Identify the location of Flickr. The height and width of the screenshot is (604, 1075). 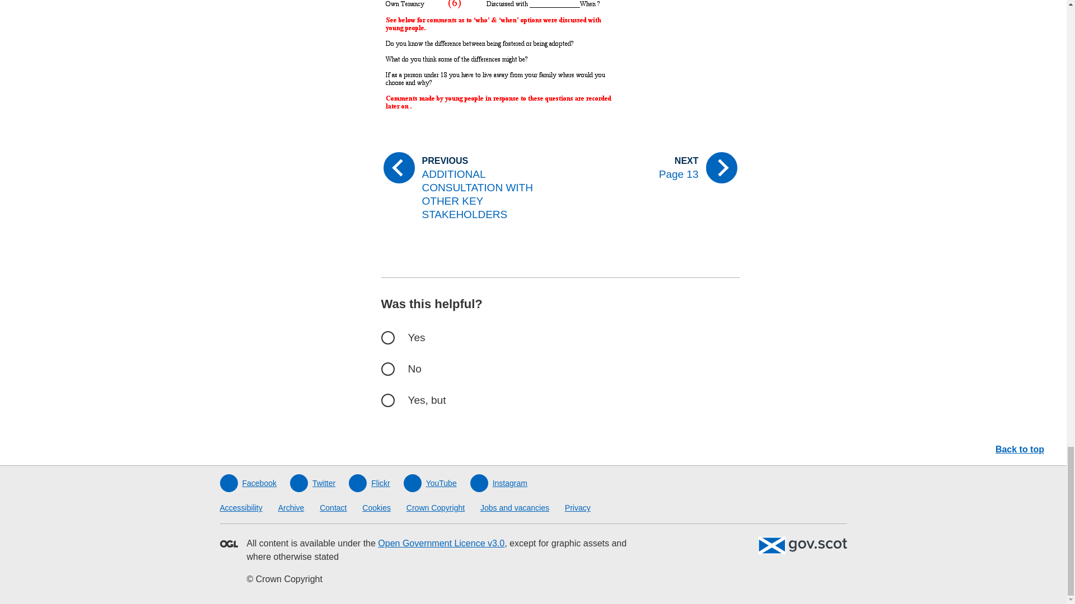
(368, 483).